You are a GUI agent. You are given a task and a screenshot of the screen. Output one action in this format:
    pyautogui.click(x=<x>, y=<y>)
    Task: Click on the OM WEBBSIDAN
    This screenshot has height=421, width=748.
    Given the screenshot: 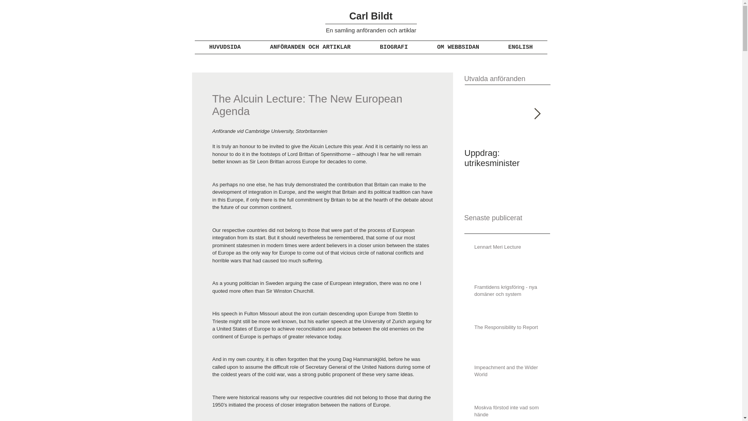 What is the action you would take?
    pyautogui.click(x=458, y=47)
    